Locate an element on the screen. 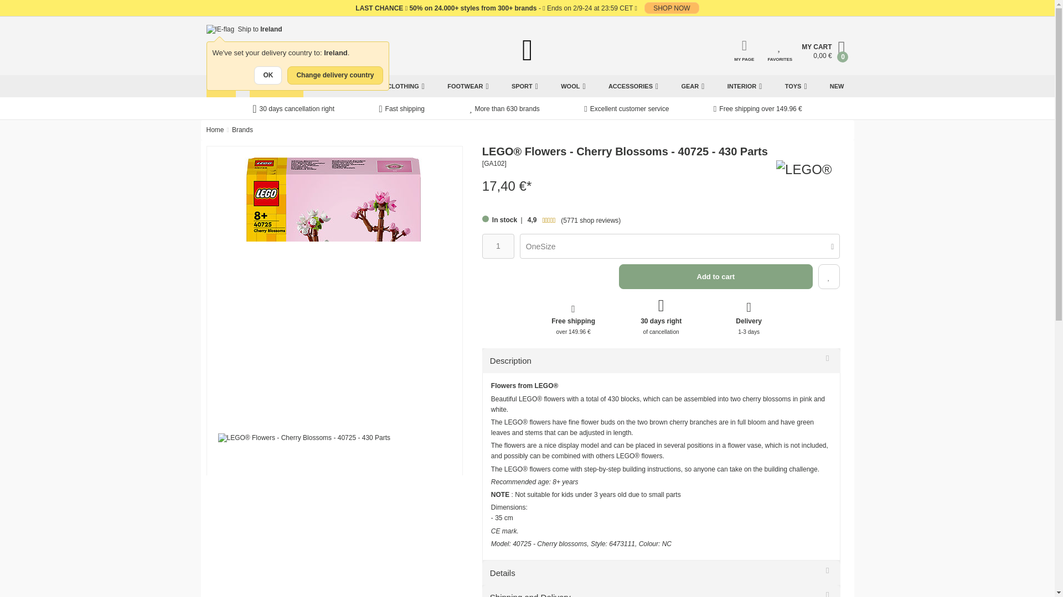 This screenshot has height=597, width=1063. INTERIOR is located at coordinates (744, 86).